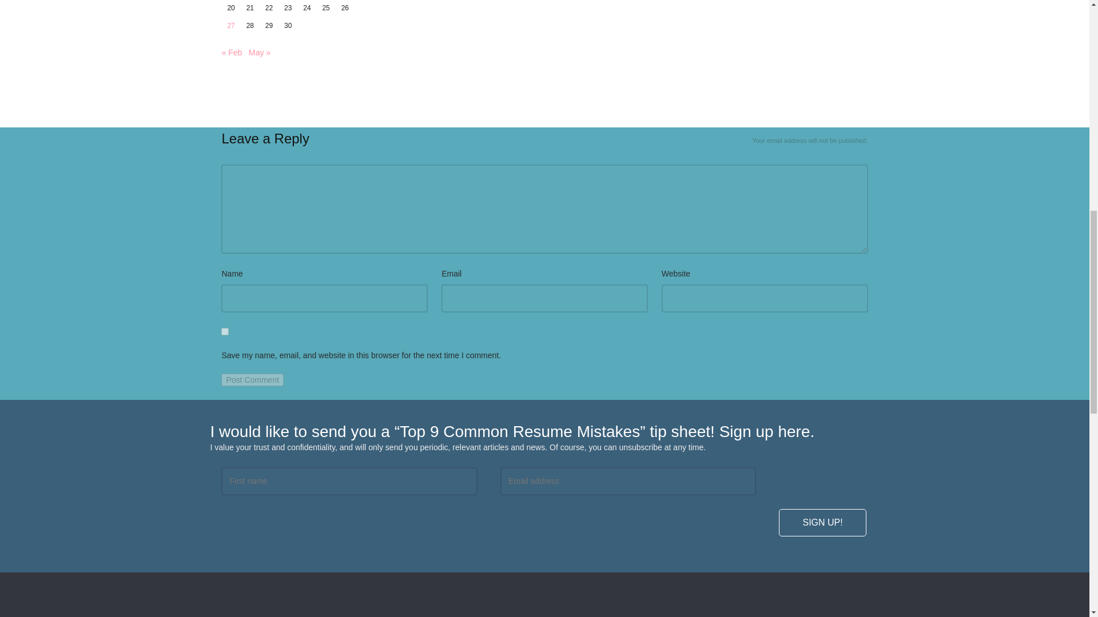  I want to click on yes, so click(225, 331).